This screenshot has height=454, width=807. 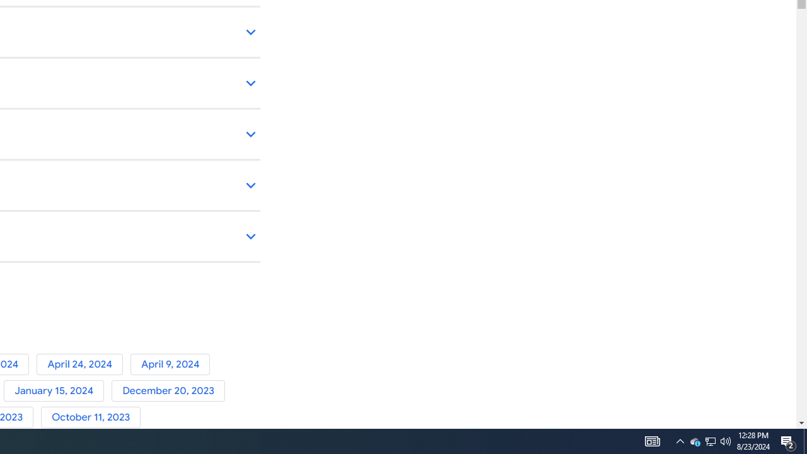 I want to click on April 24, 2024, so click(x=83, y=364).